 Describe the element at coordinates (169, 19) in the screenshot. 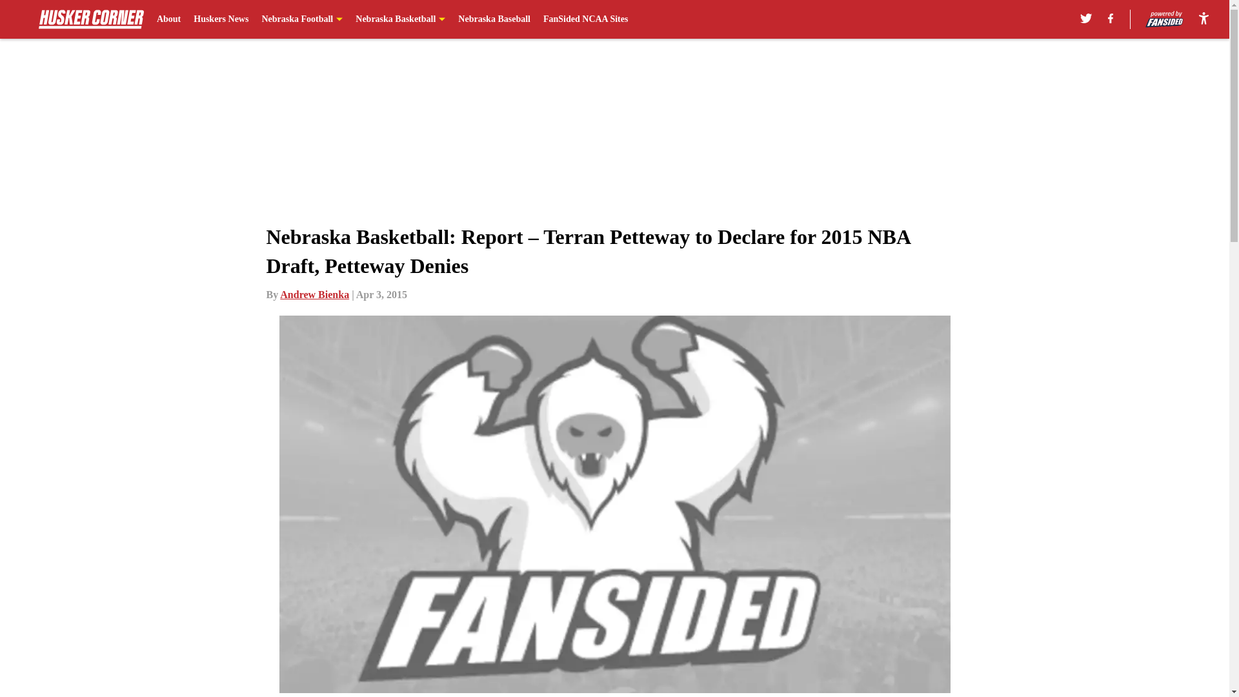

I see `About` at that location.